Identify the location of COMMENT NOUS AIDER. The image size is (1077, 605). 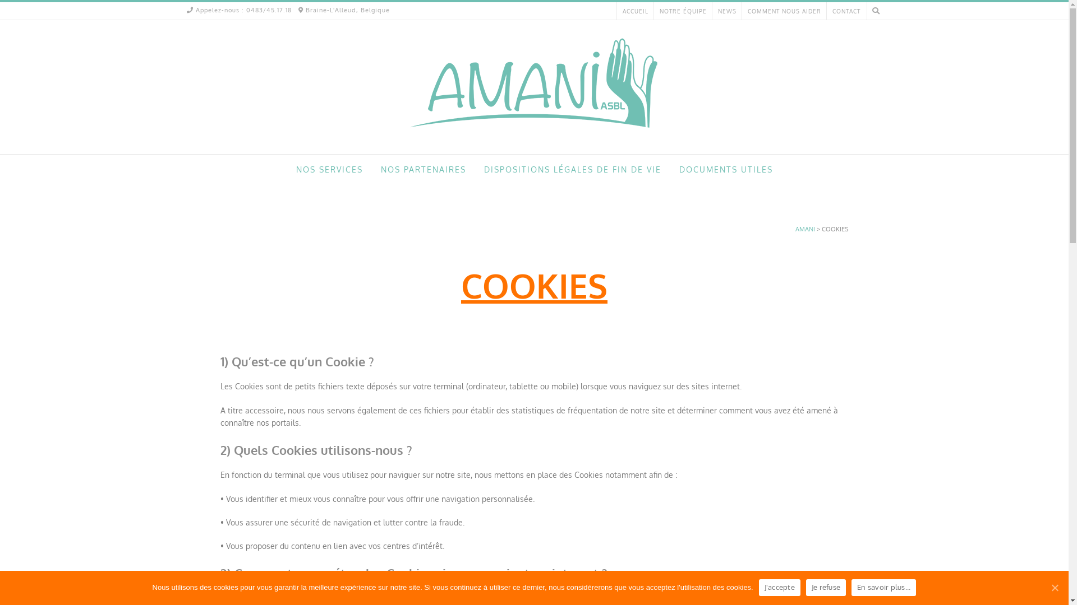
(784, 11).